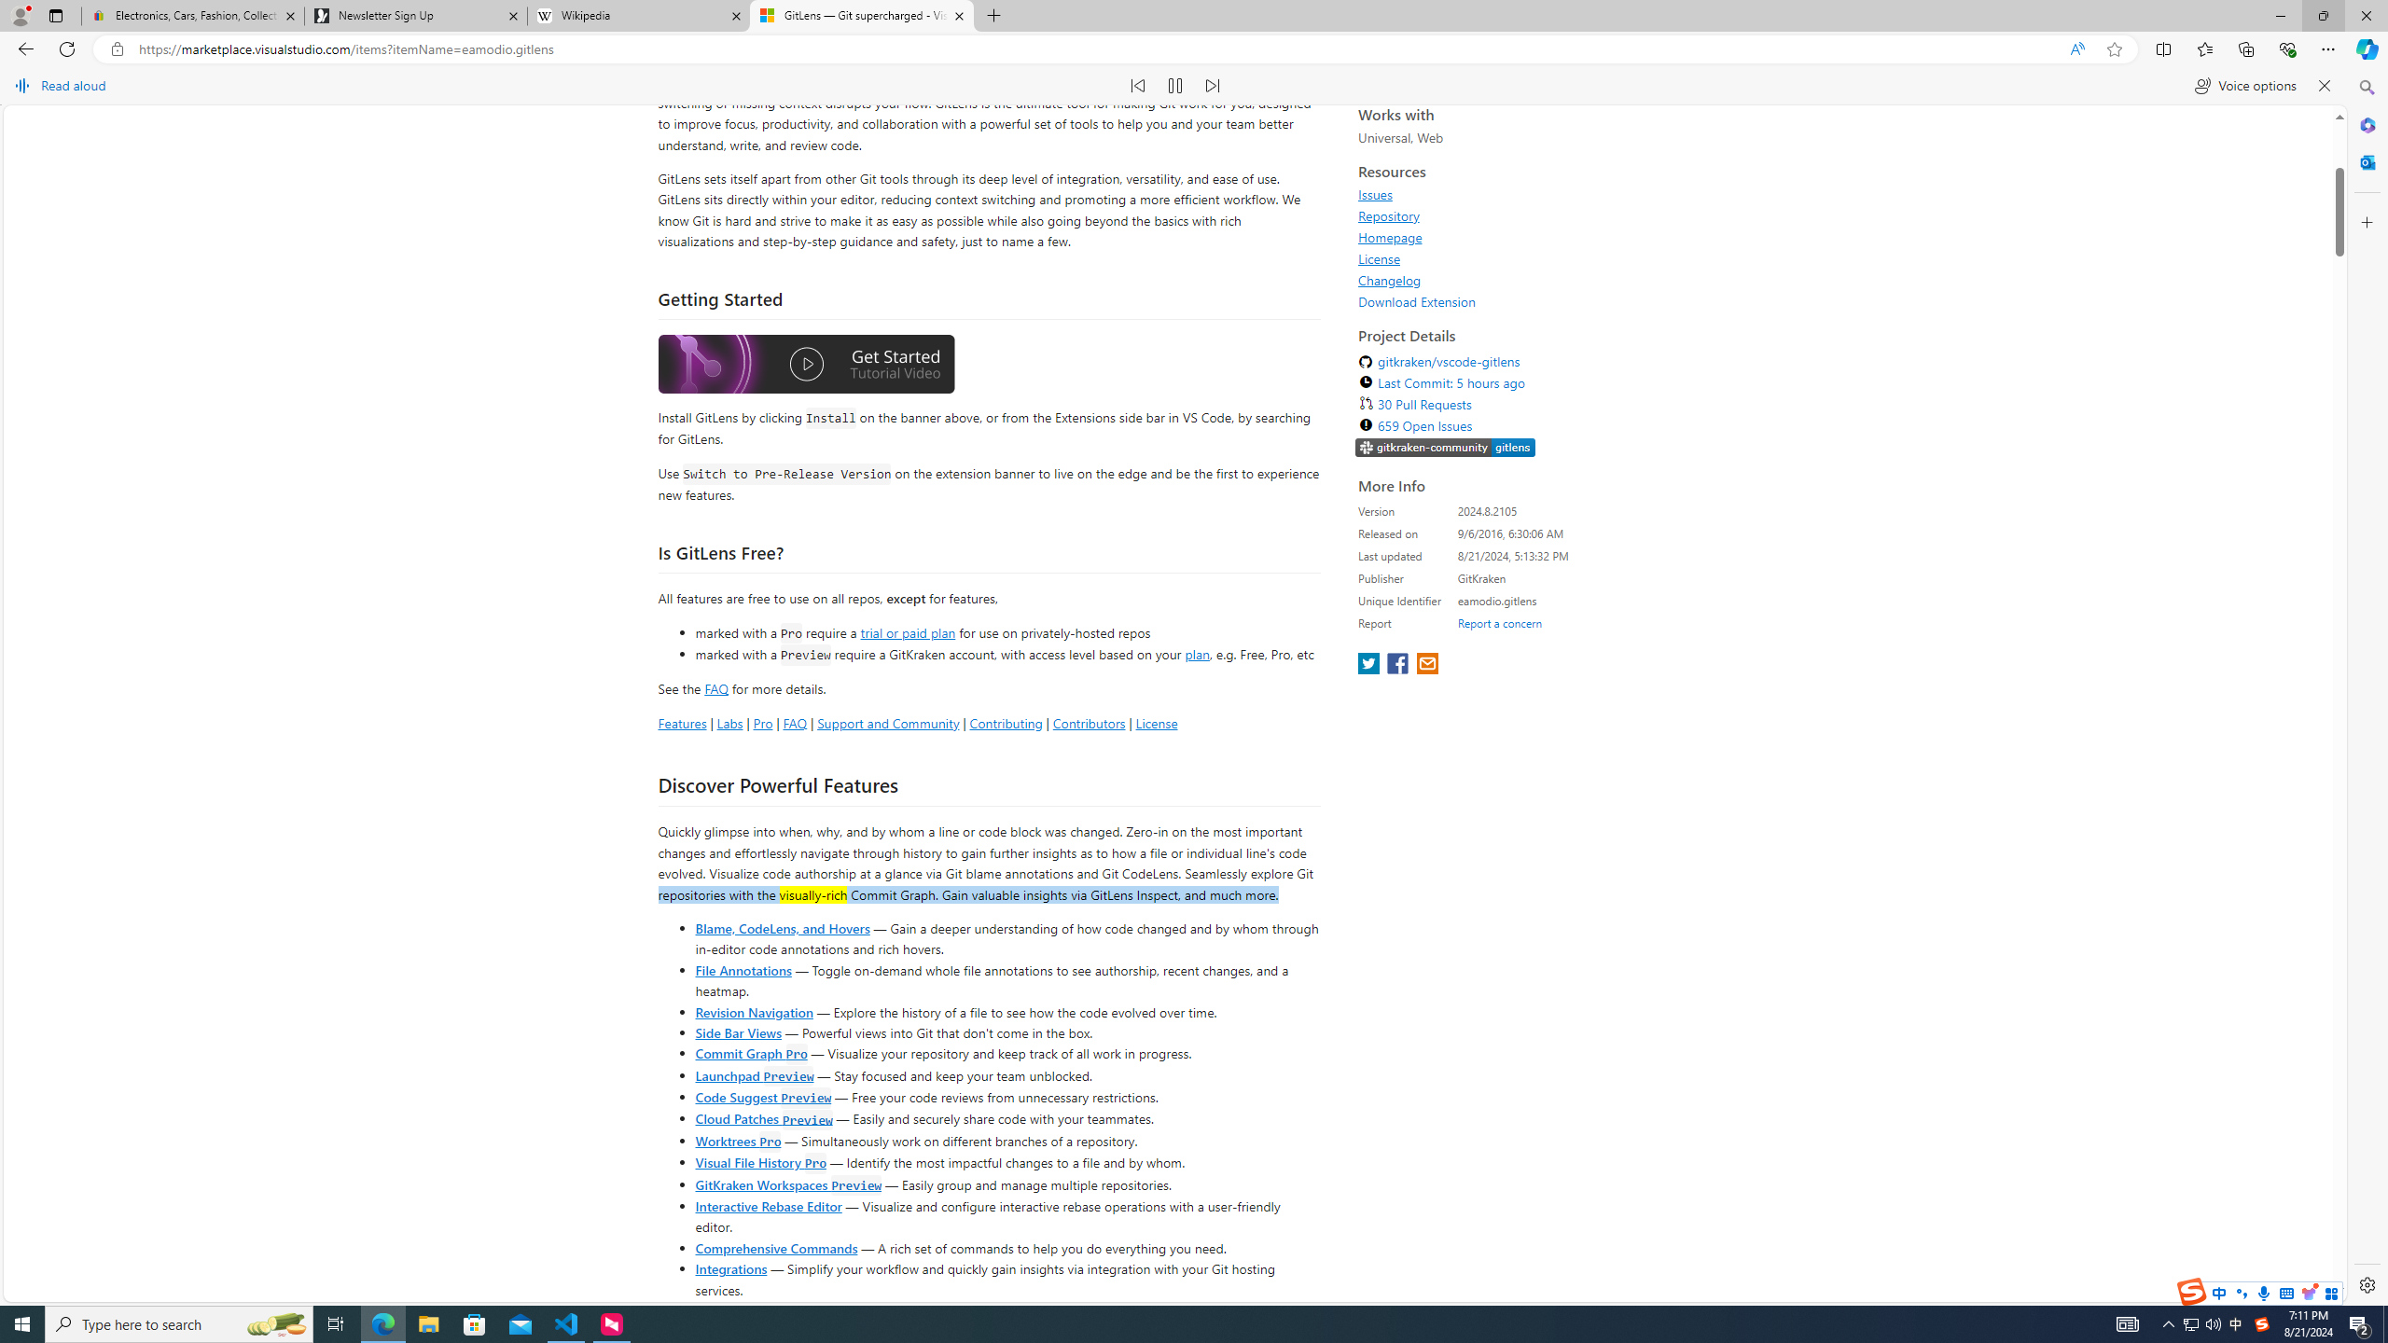 The image size is (2388, 1343). Describe the element at coordinates (888, 1028) in the screenshot. I see `Support and Community` at that location.